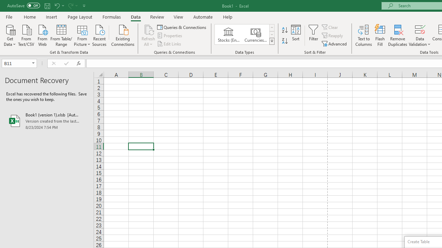 The height and width of the screenshot is (248, 442). Describe the element at coordinates (42, 35) in the screenshot. I see `From Web` at that location.